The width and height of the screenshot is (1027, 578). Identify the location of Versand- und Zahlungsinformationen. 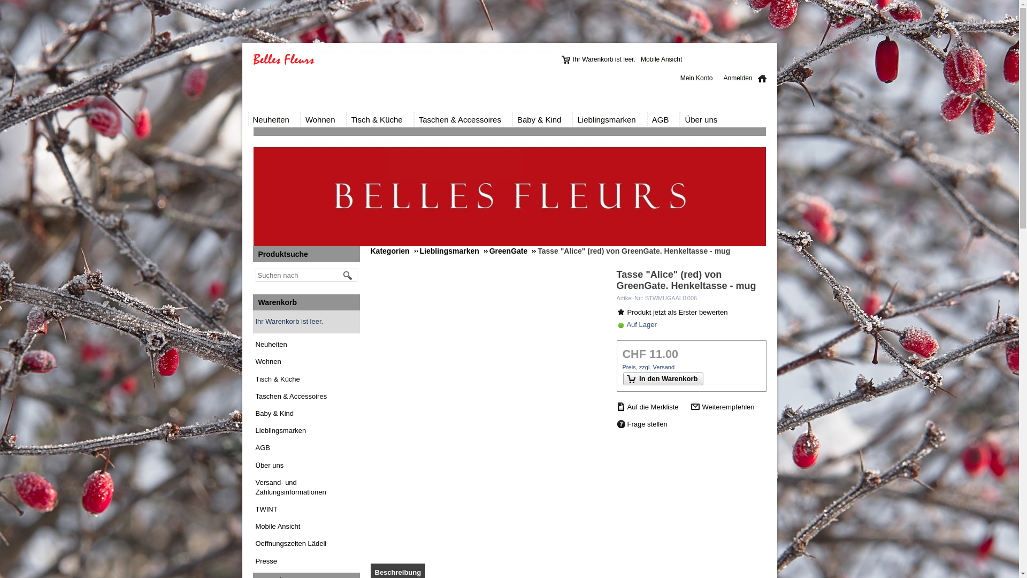
(291, 487).